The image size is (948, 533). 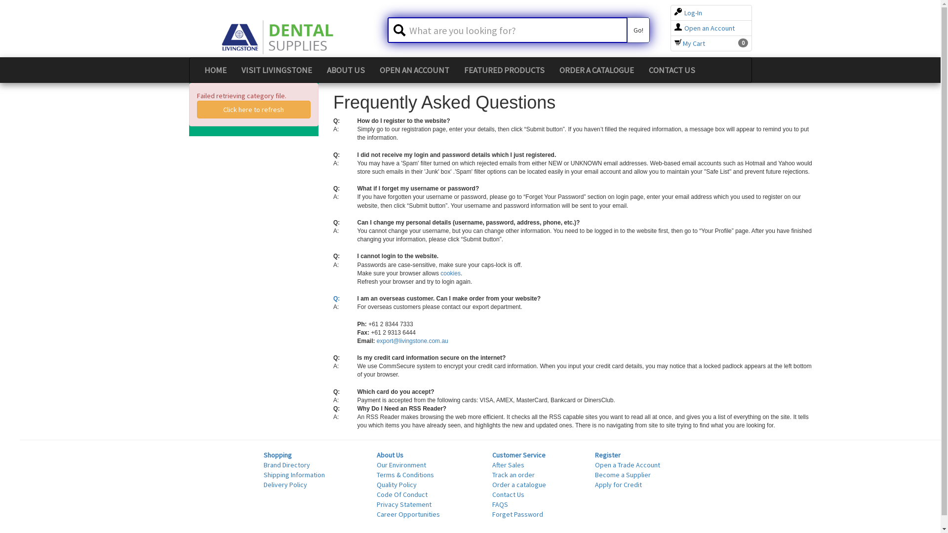 What do you see at coordinates (500, 504) in the screenshot?
I see `FAQS` at bounding box center [500, 504].